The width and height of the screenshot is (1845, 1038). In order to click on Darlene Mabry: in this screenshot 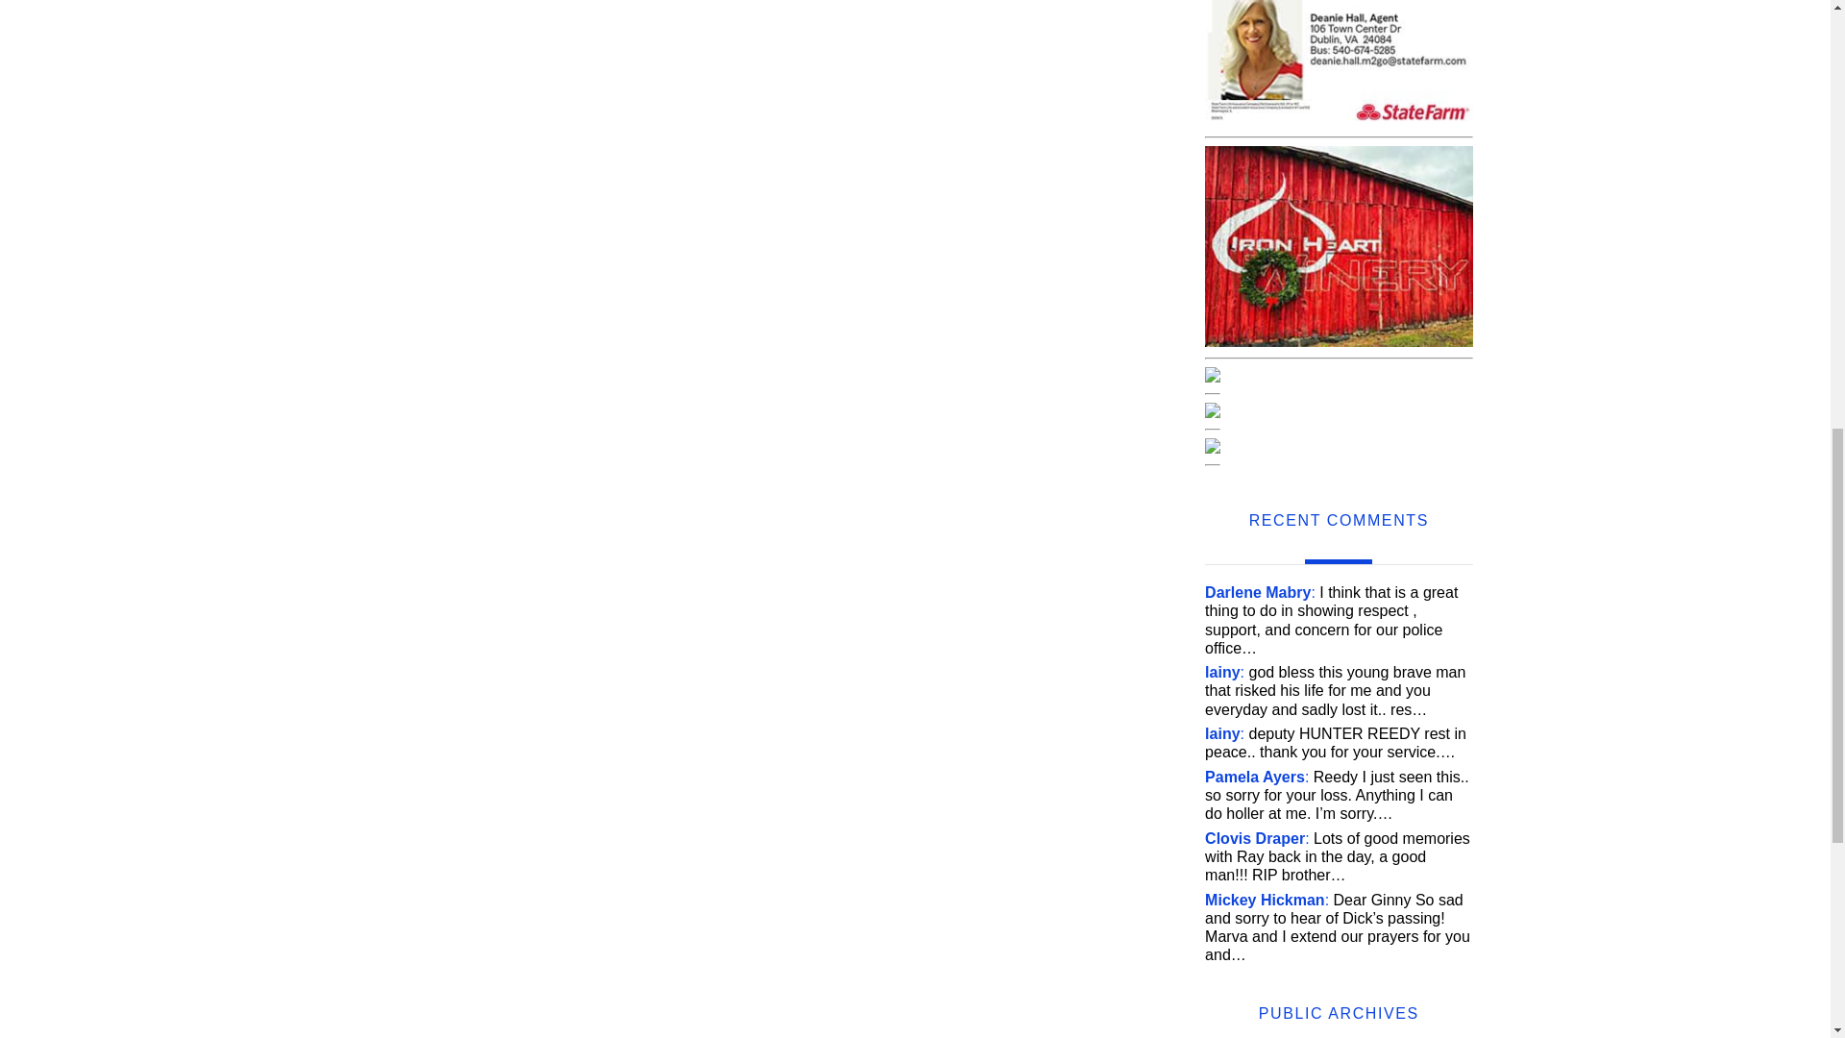, I will do `click(1259, 592)`.